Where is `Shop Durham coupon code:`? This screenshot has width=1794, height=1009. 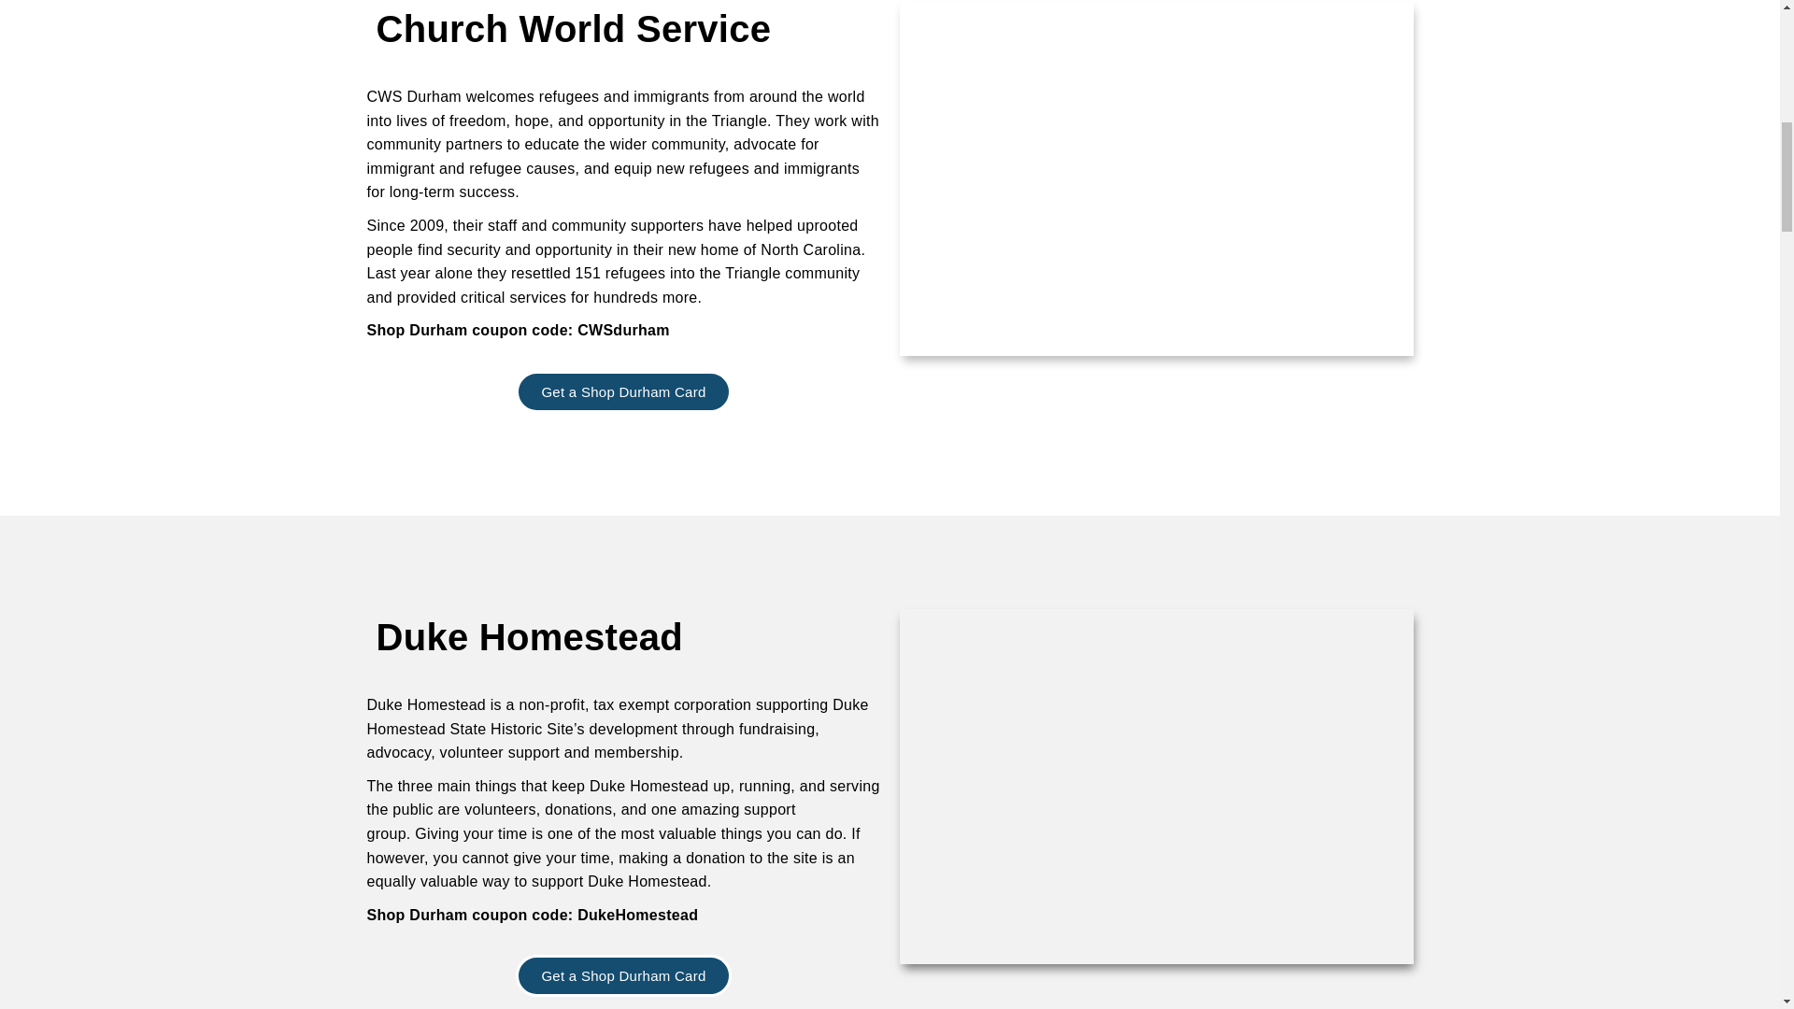
Shop Durham coupon code: is located at coordinates (469, 329).